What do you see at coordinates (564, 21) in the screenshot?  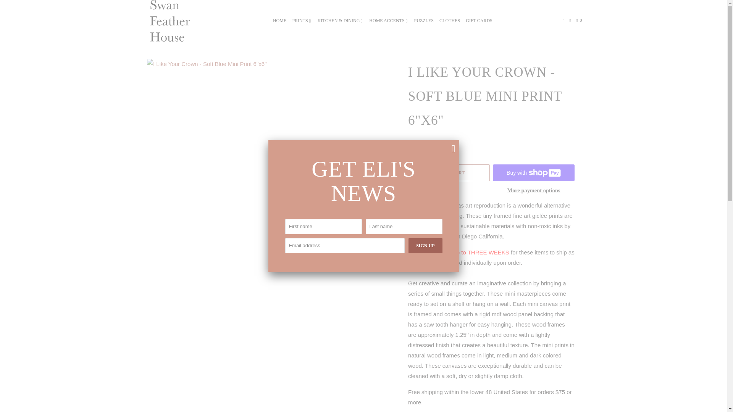 I see `My Account ` at bounding box center [564, 21].